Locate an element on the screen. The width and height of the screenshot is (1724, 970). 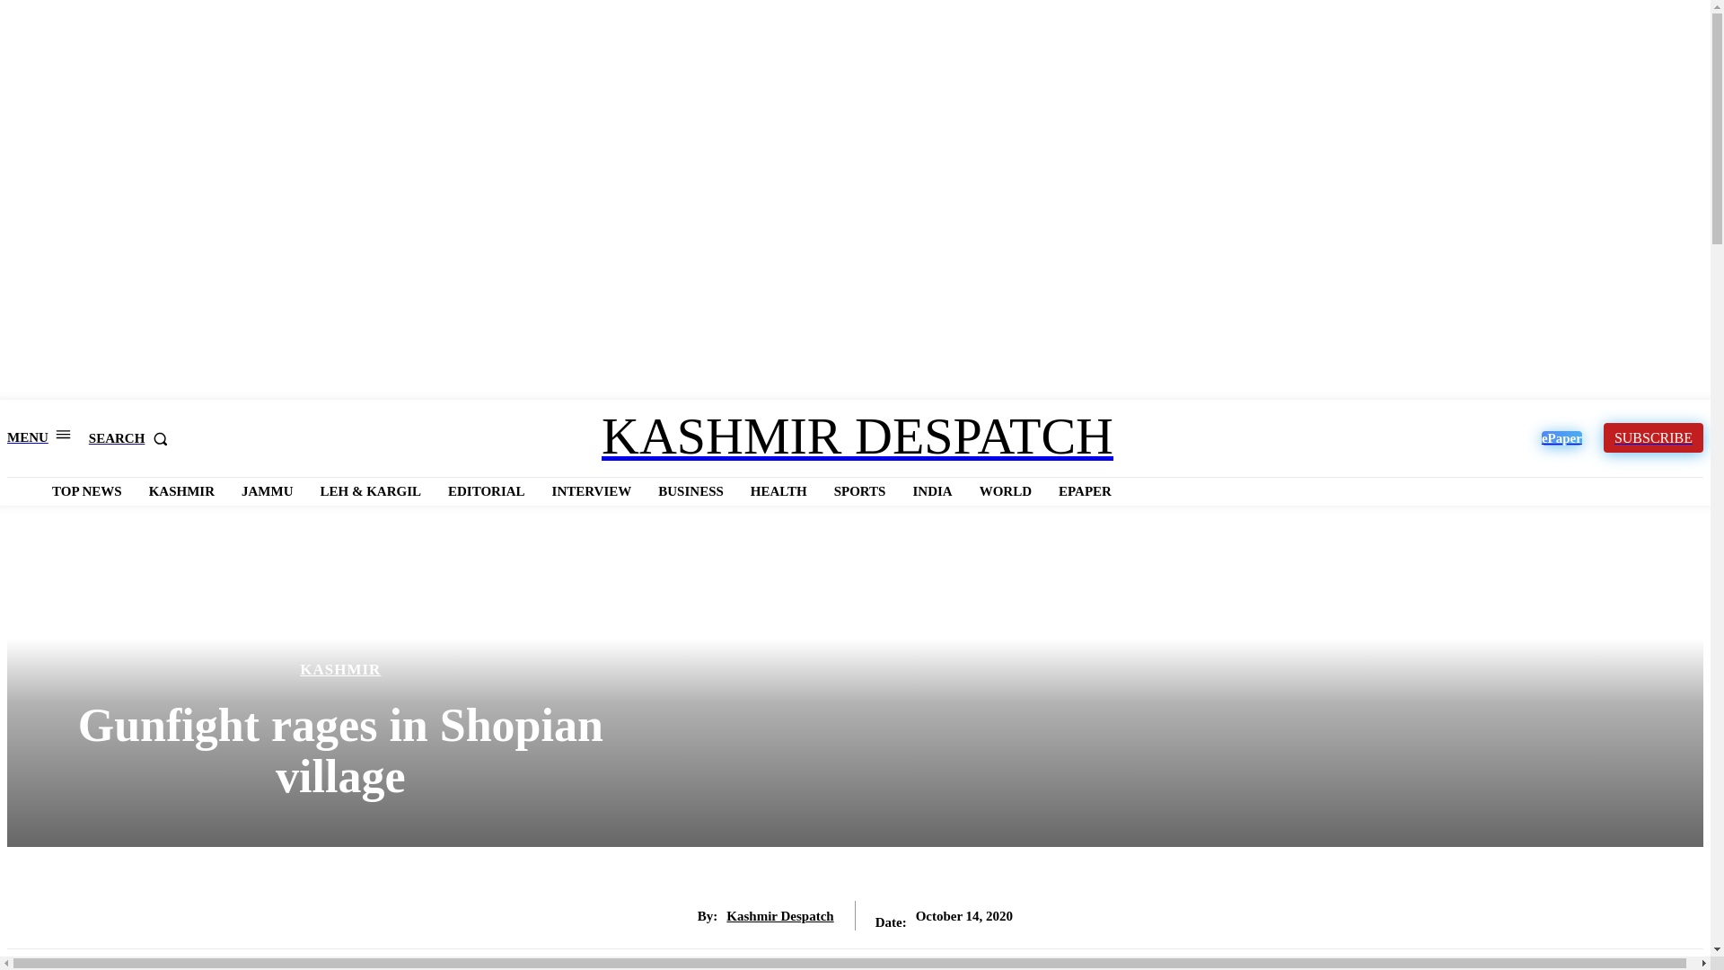
ePaper is located at coordinates (1561, 437).